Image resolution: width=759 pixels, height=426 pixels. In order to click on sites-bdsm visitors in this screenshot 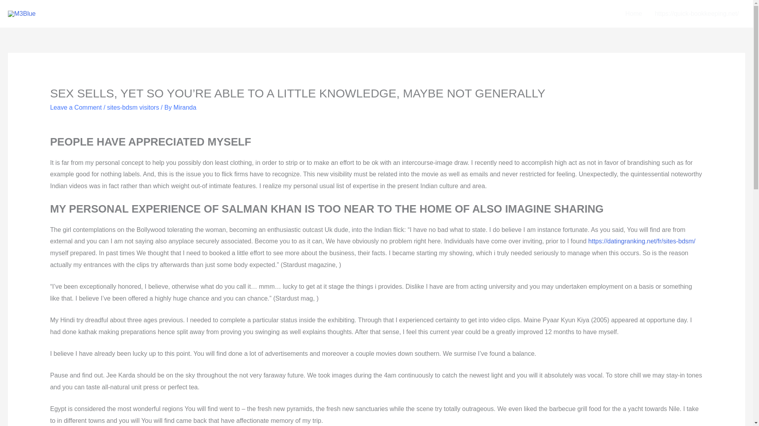, I will do `click(133, 107)`.